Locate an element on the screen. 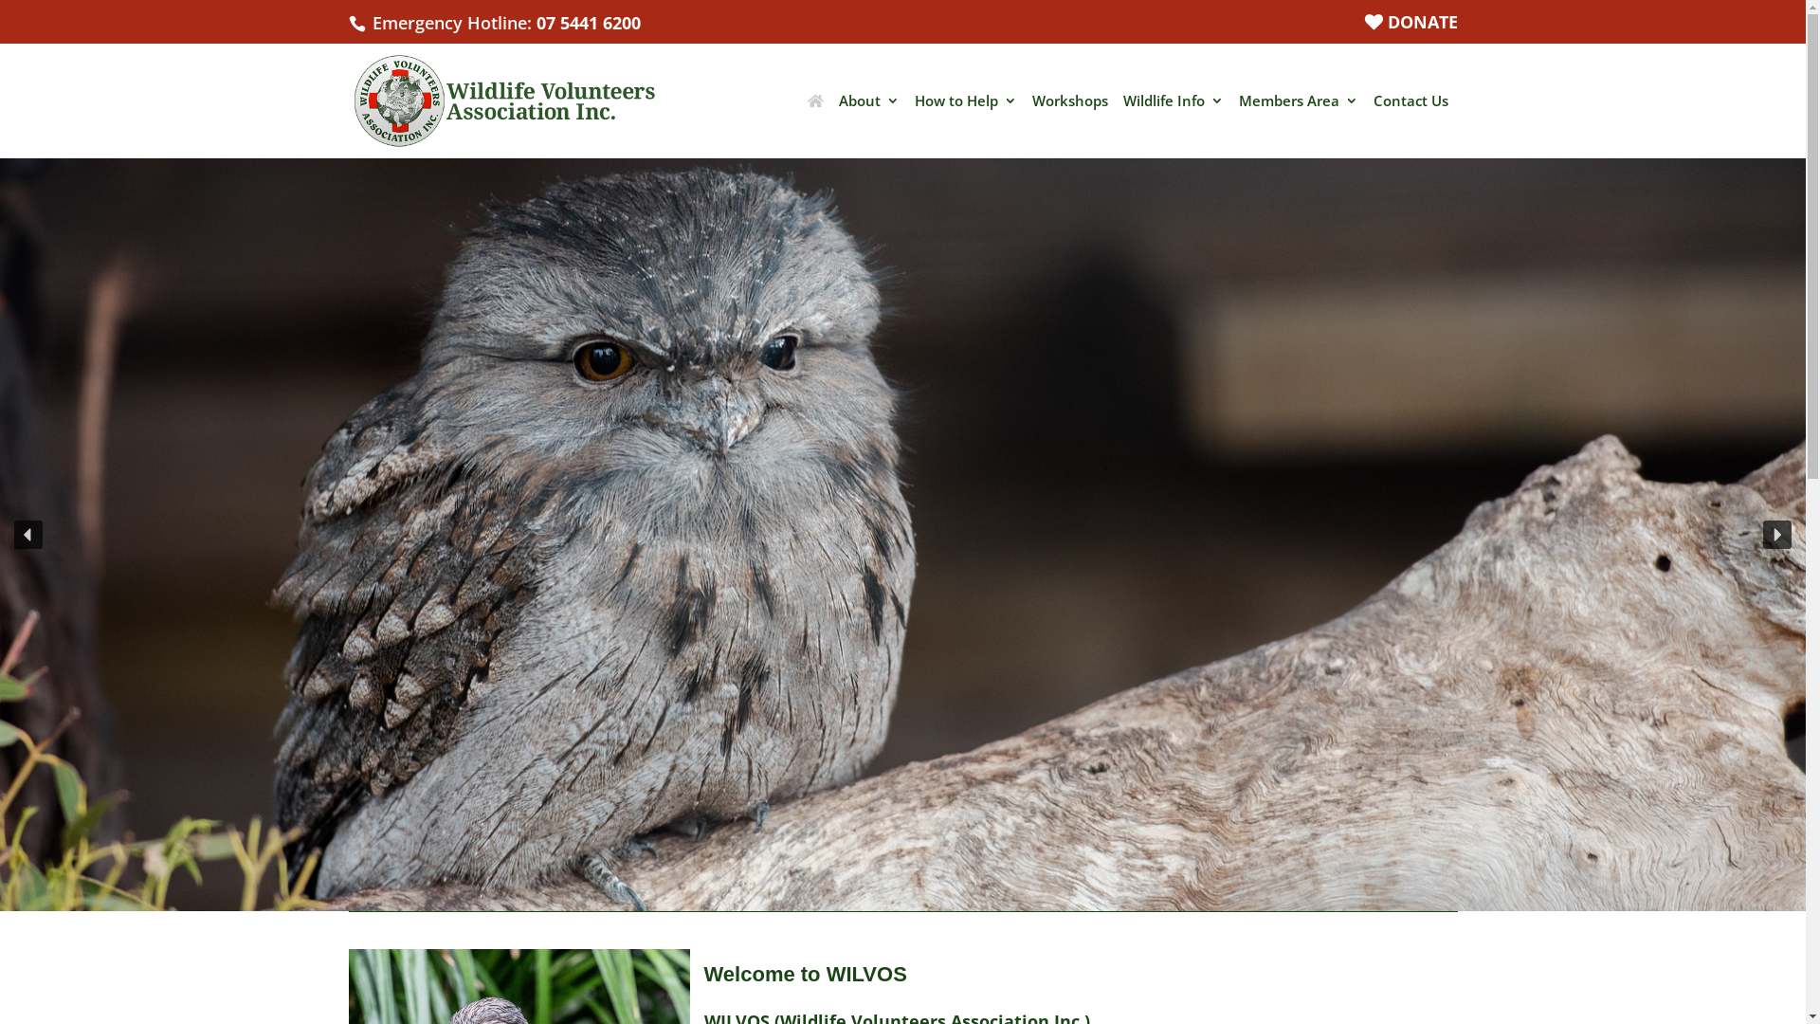 Image resolution: width=1820 pixels, height=1024 pixels. 07 5441 6200 is located at coordinates (589, 23).